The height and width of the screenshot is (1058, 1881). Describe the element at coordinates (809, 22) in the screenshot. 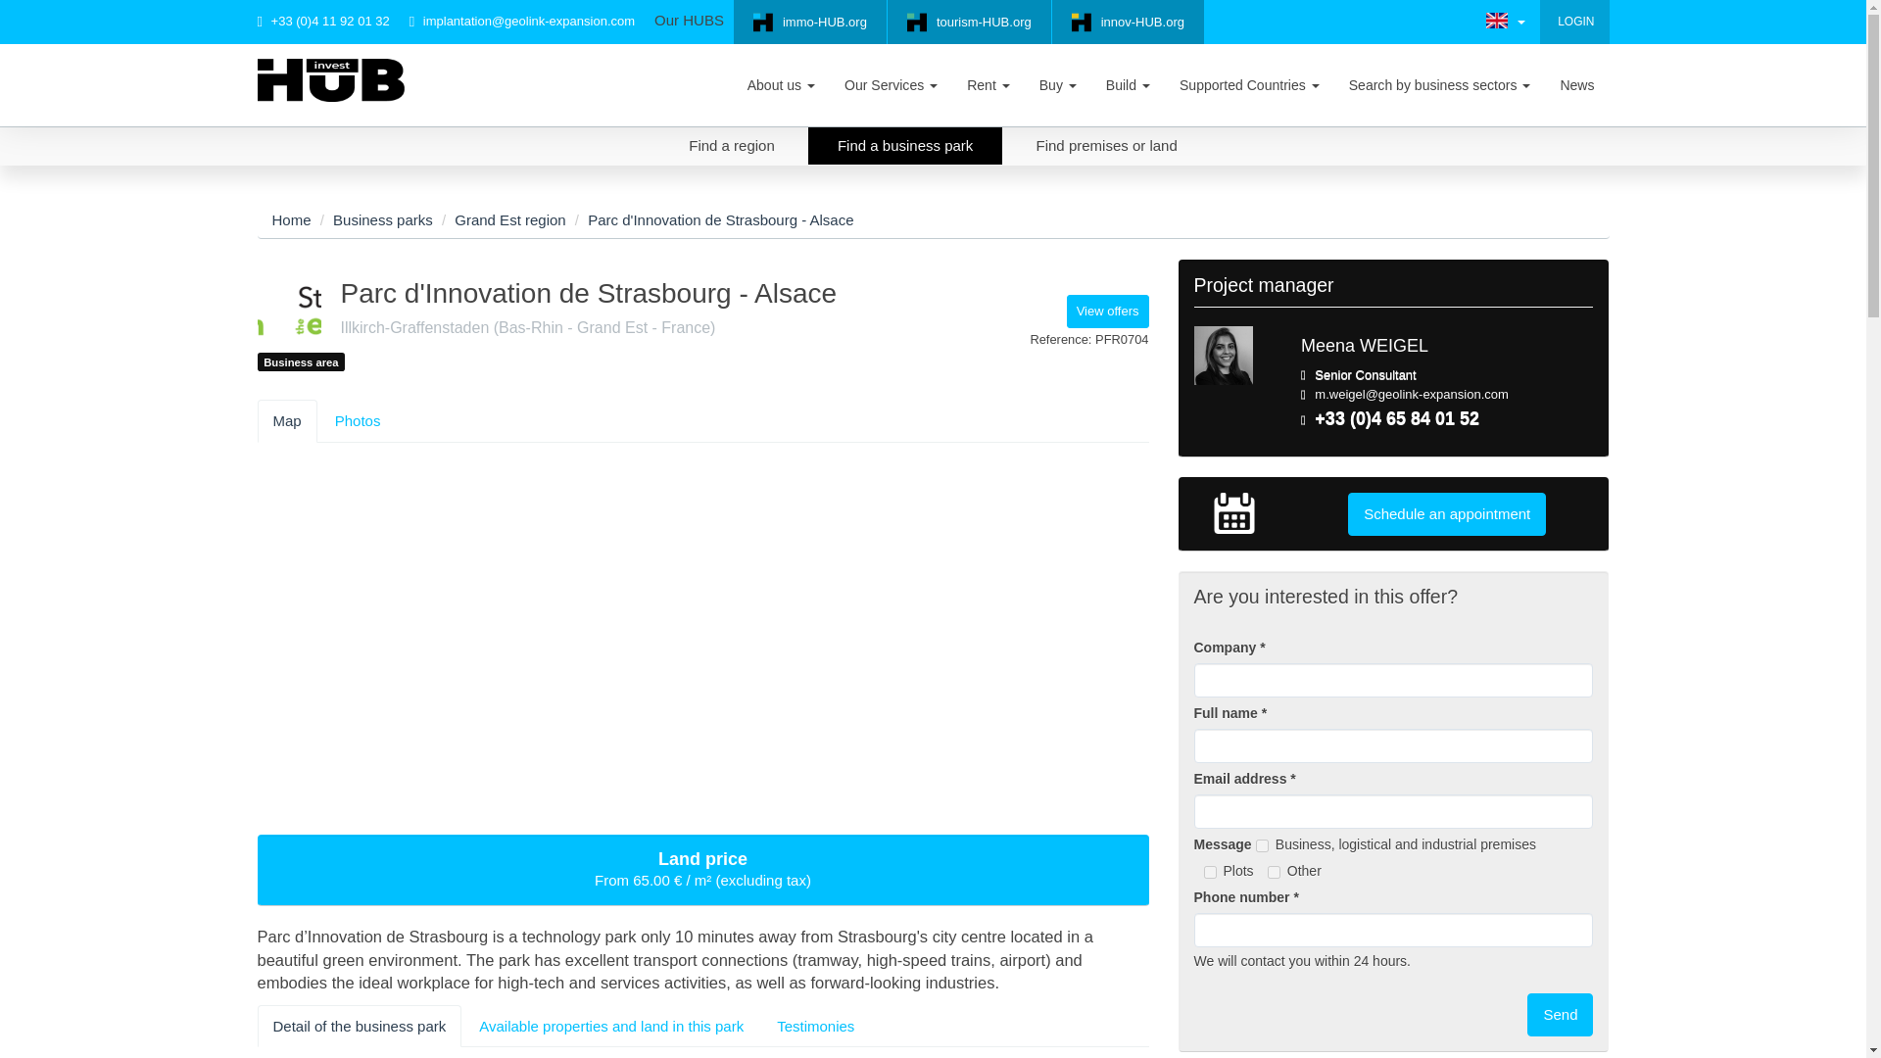

I see `immo-HUB.org` at that location.